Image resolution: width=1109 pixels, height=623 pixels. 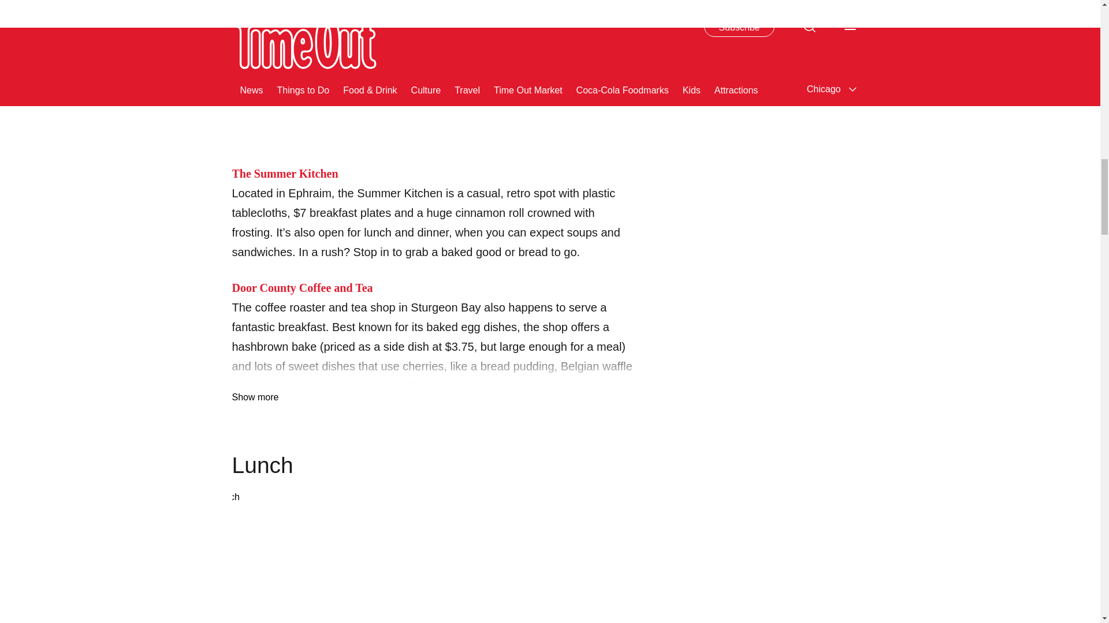 What do you see at coordinates (433, 64) in the screenshot?
I see `Breakfast` at bounding box center [433, 64].